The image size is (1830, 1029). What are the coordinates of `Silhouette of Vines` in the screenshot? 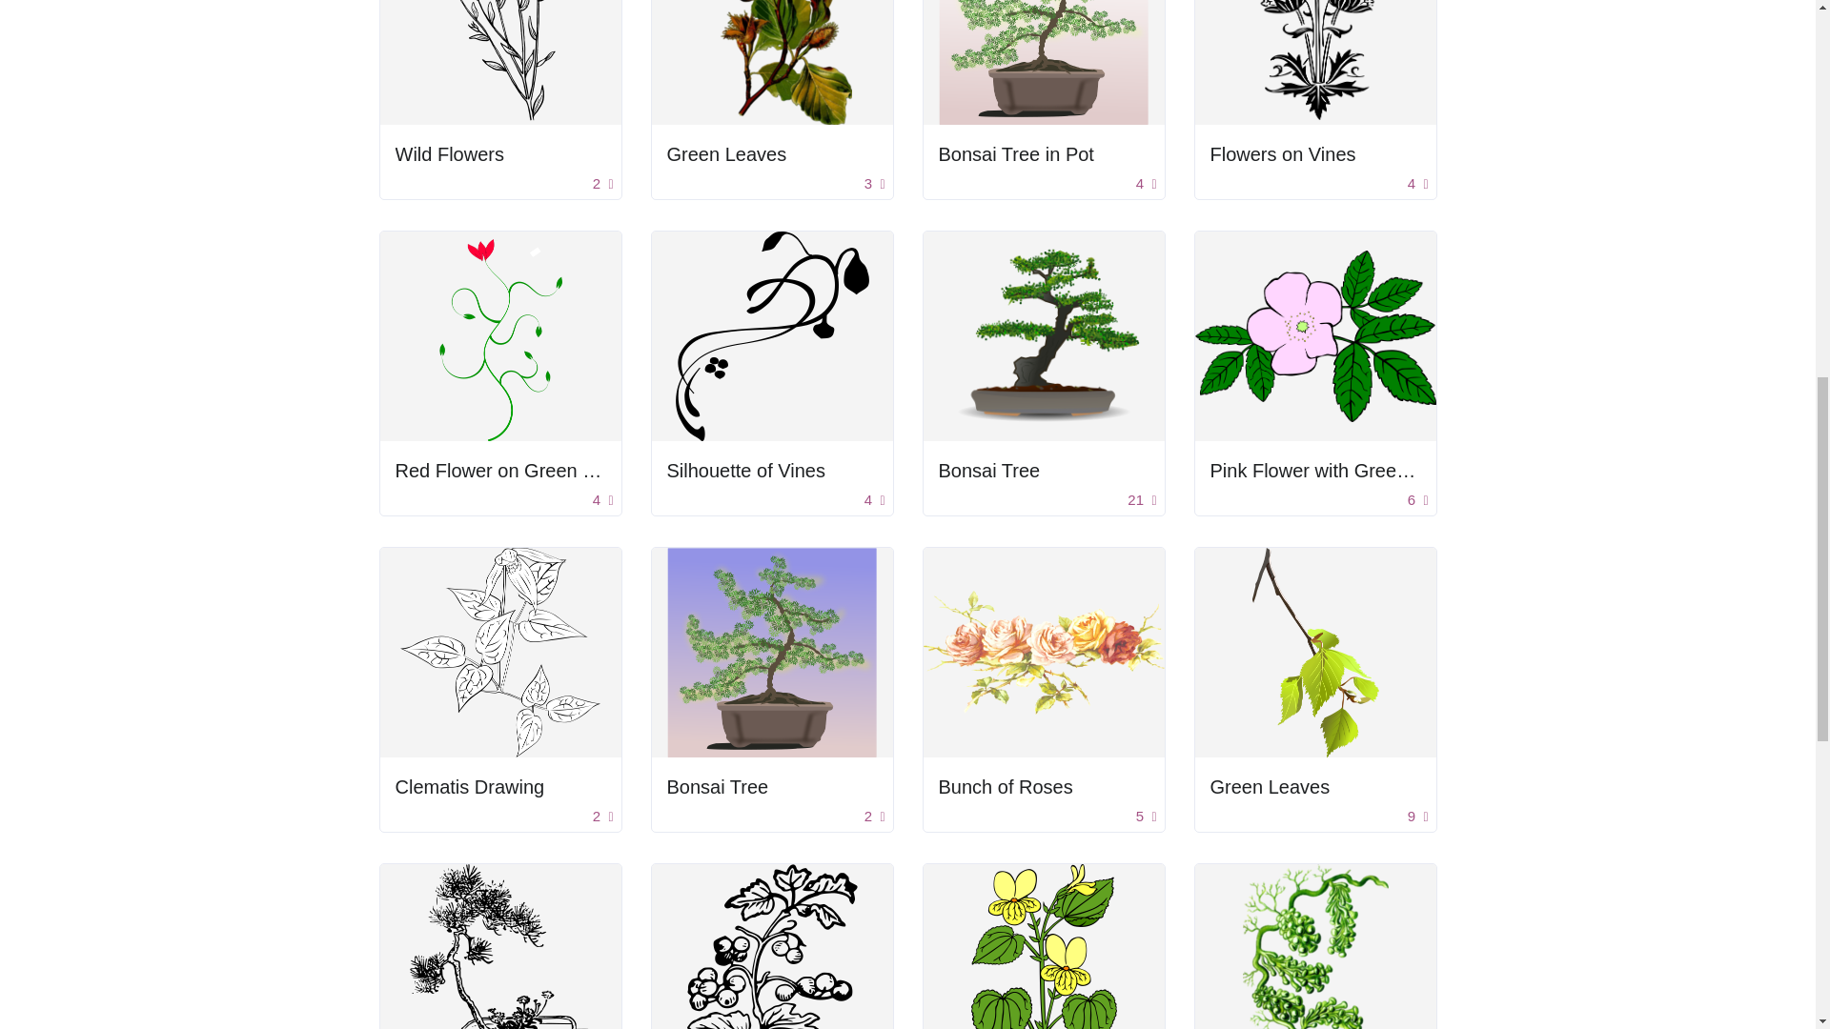 It's located at (772, 471).